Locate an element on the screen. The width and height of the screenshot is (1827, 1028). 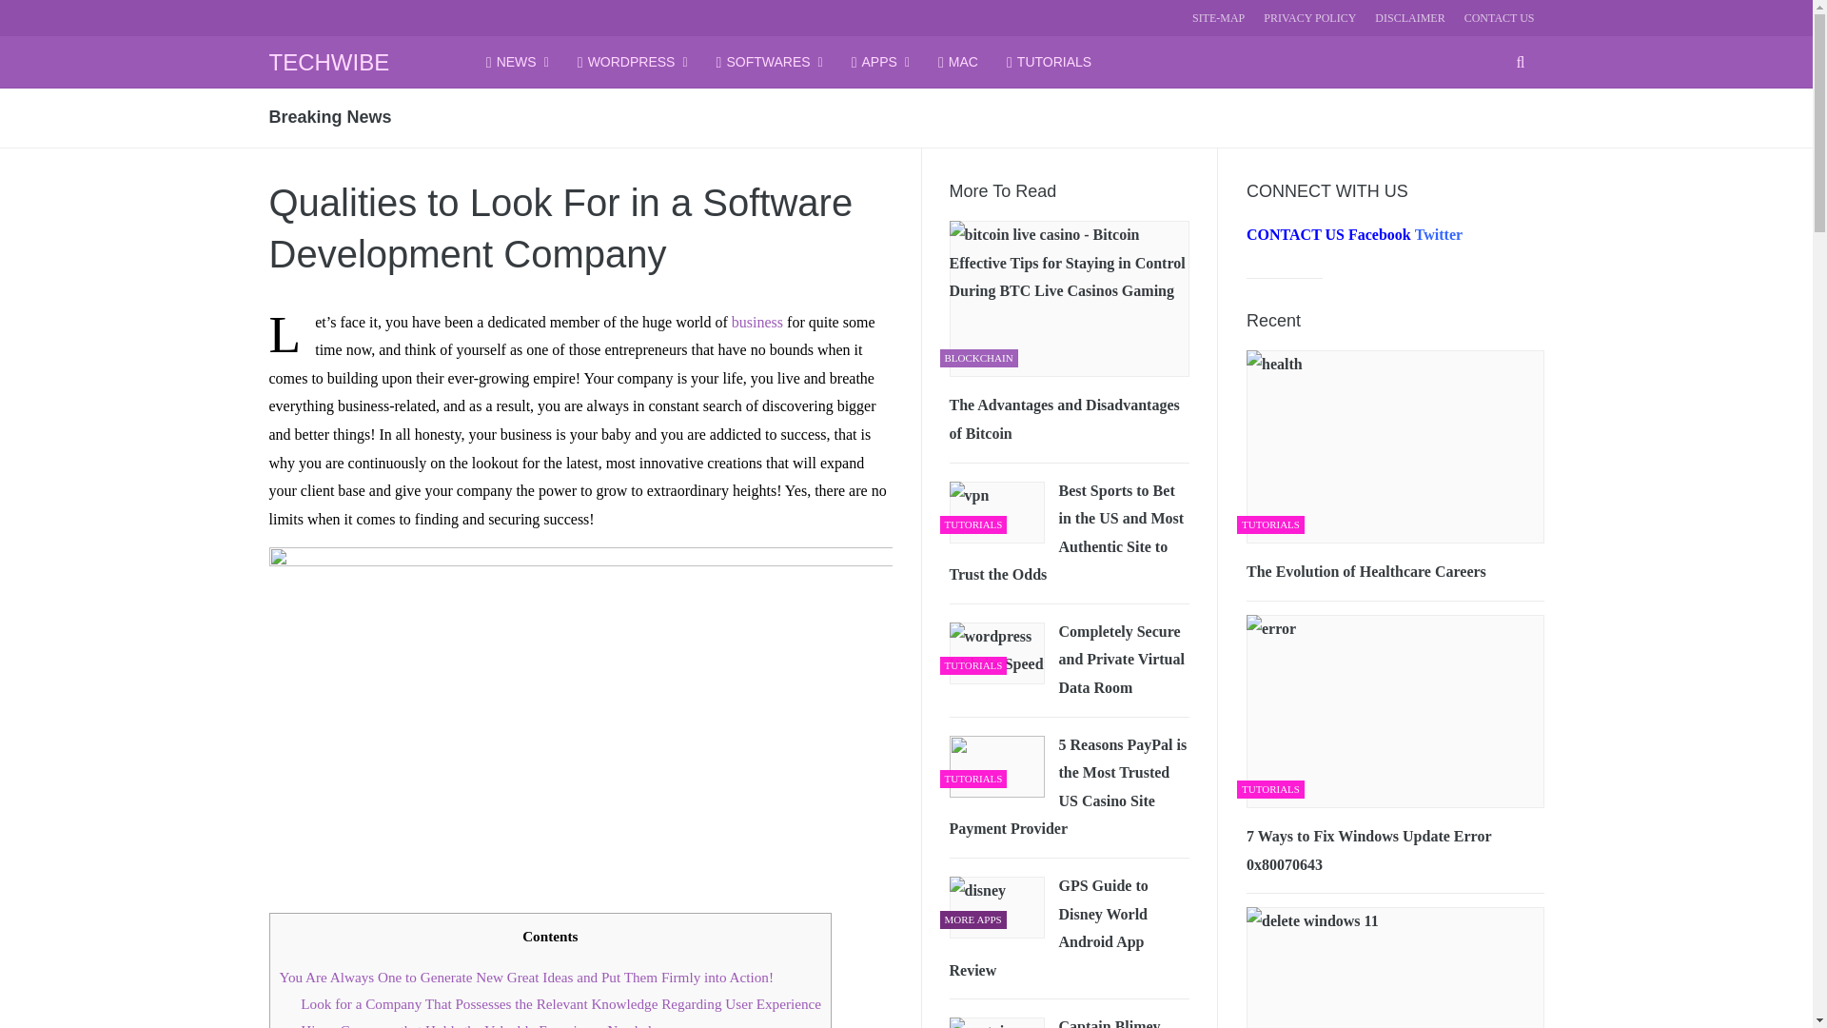
SOFTWARES is located at coordinates (769, 61).